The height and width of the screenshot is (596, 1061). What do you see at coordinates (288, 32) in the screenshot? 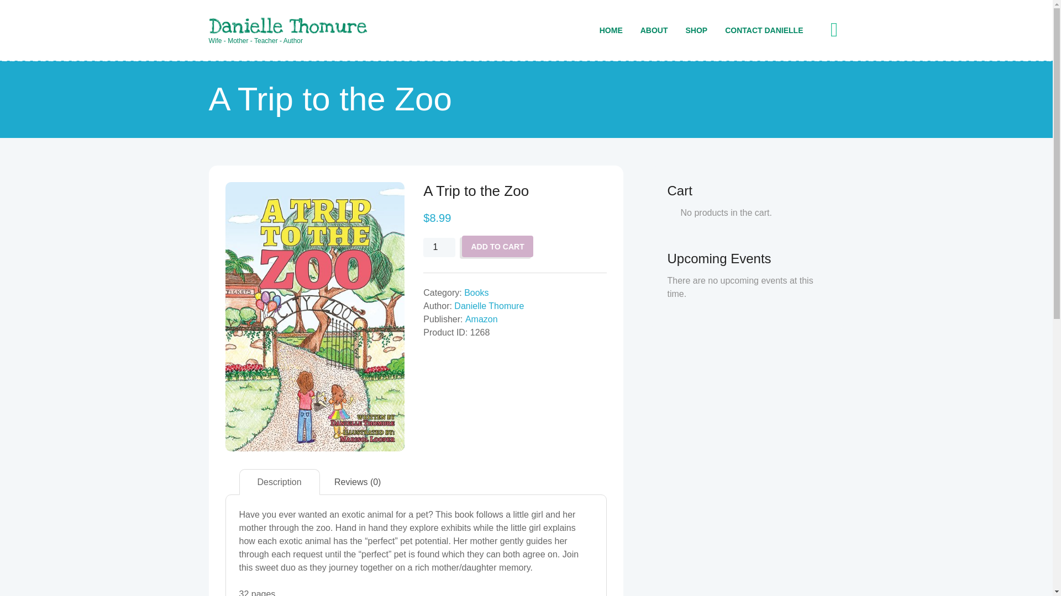
I see `Wife - Mother - Teacher - Author` at bounding box center [288, 32].